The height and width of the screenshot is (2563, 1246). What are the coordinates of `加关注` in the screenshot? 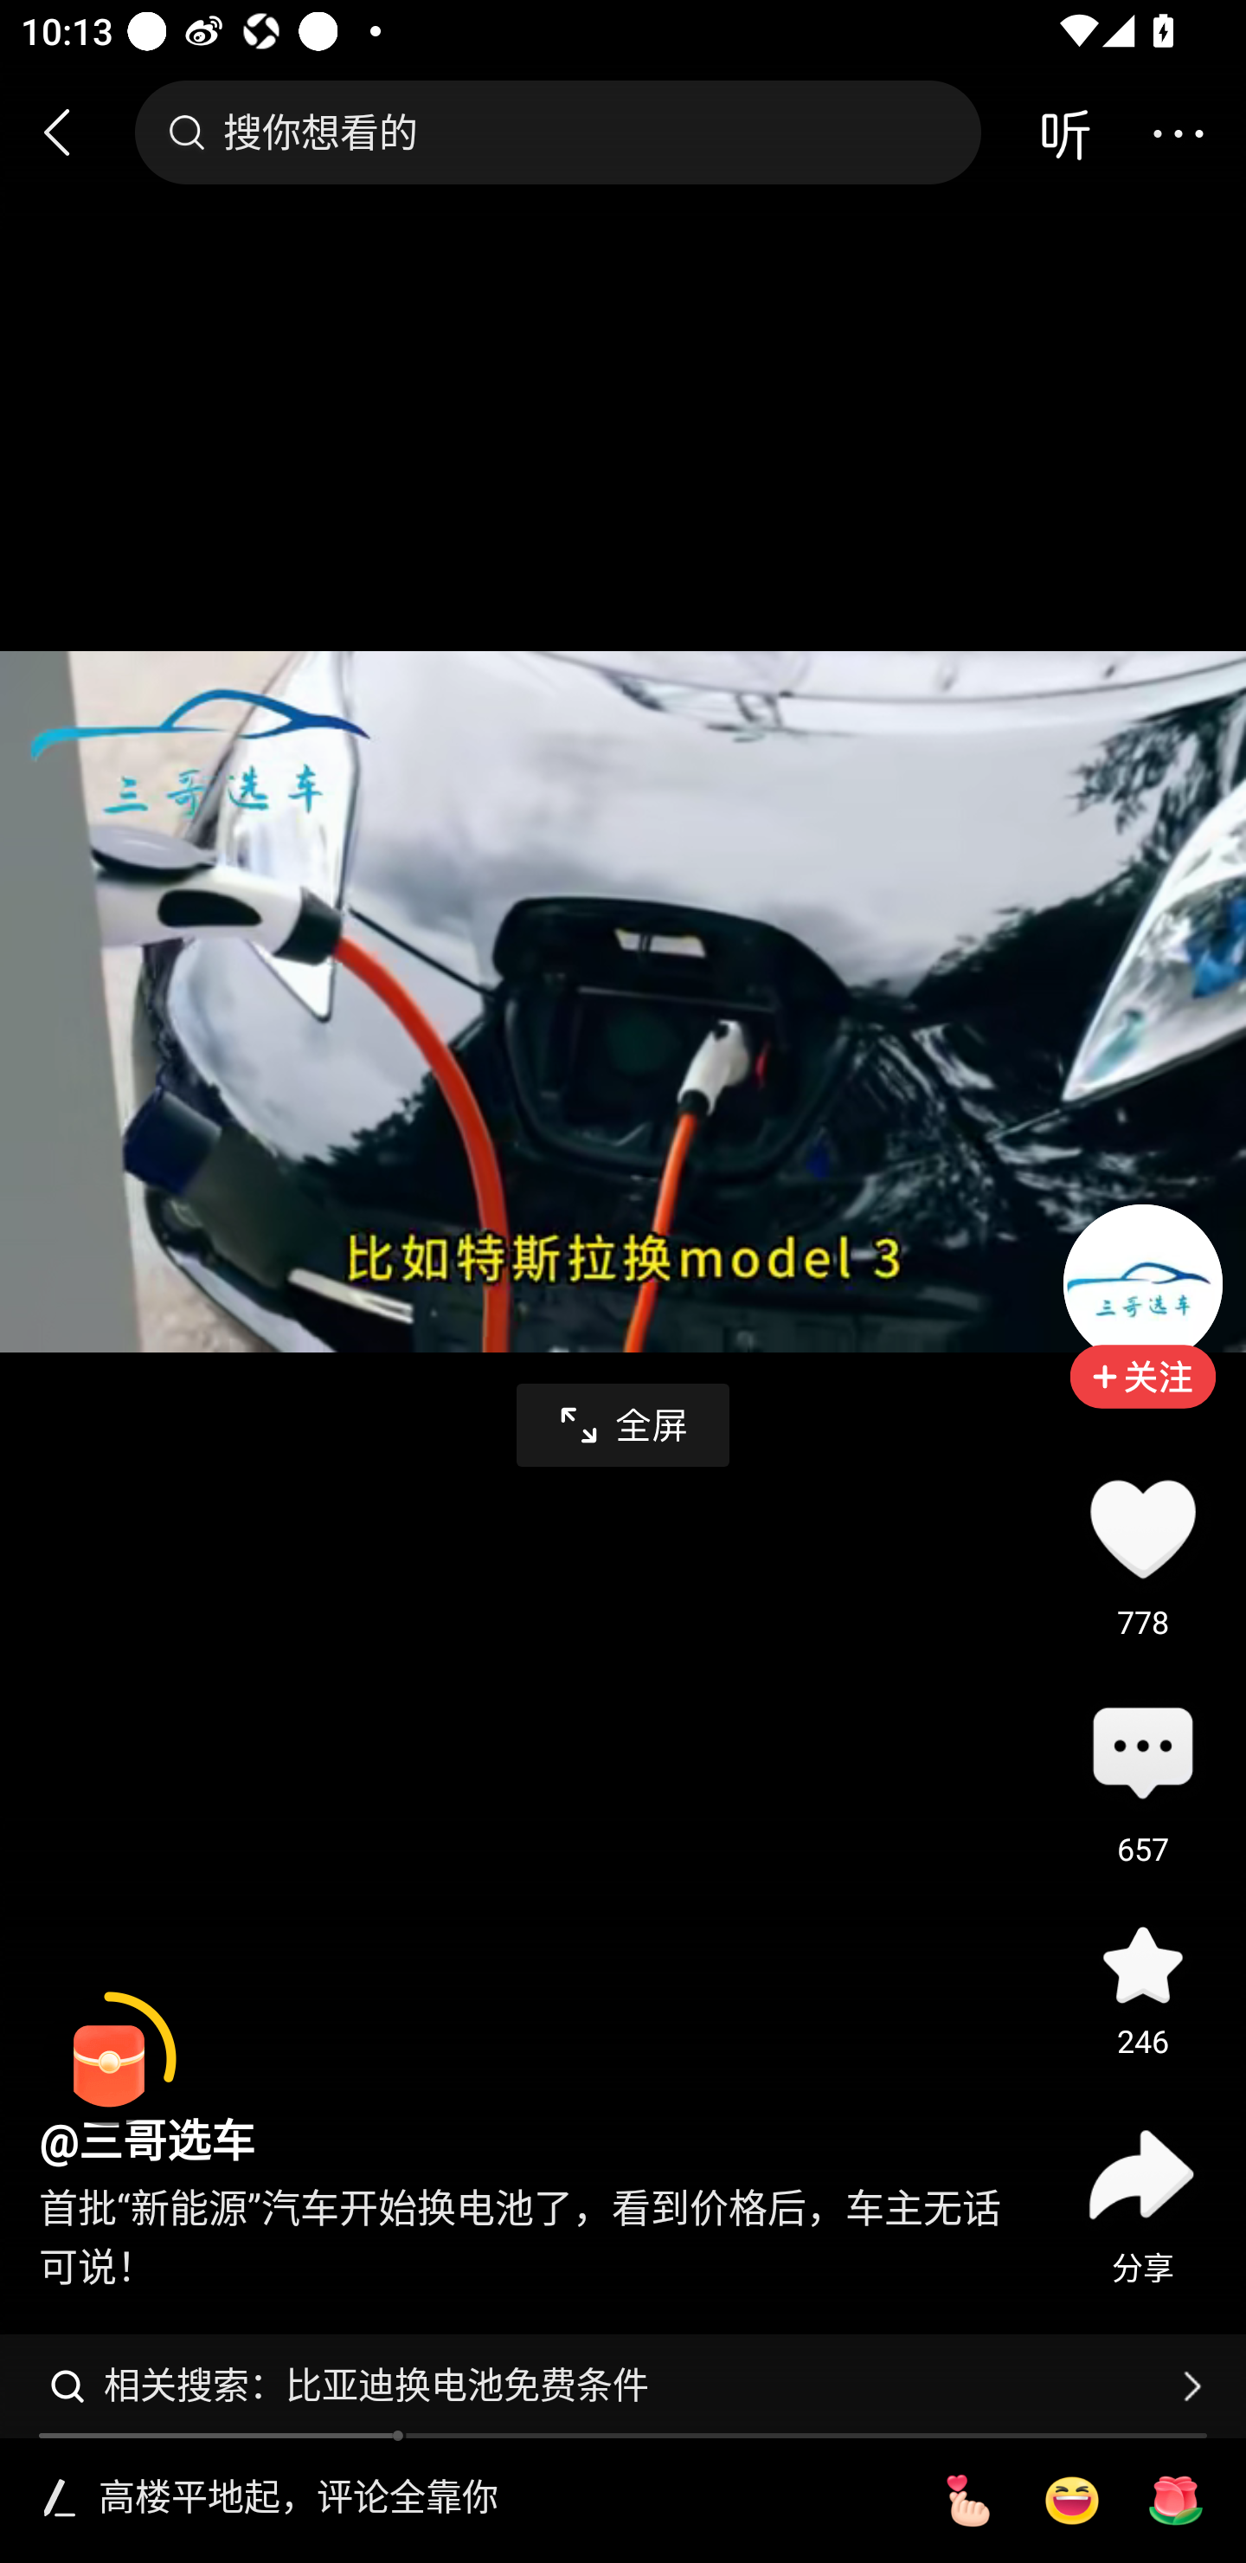 It's located at (1142, 1398).